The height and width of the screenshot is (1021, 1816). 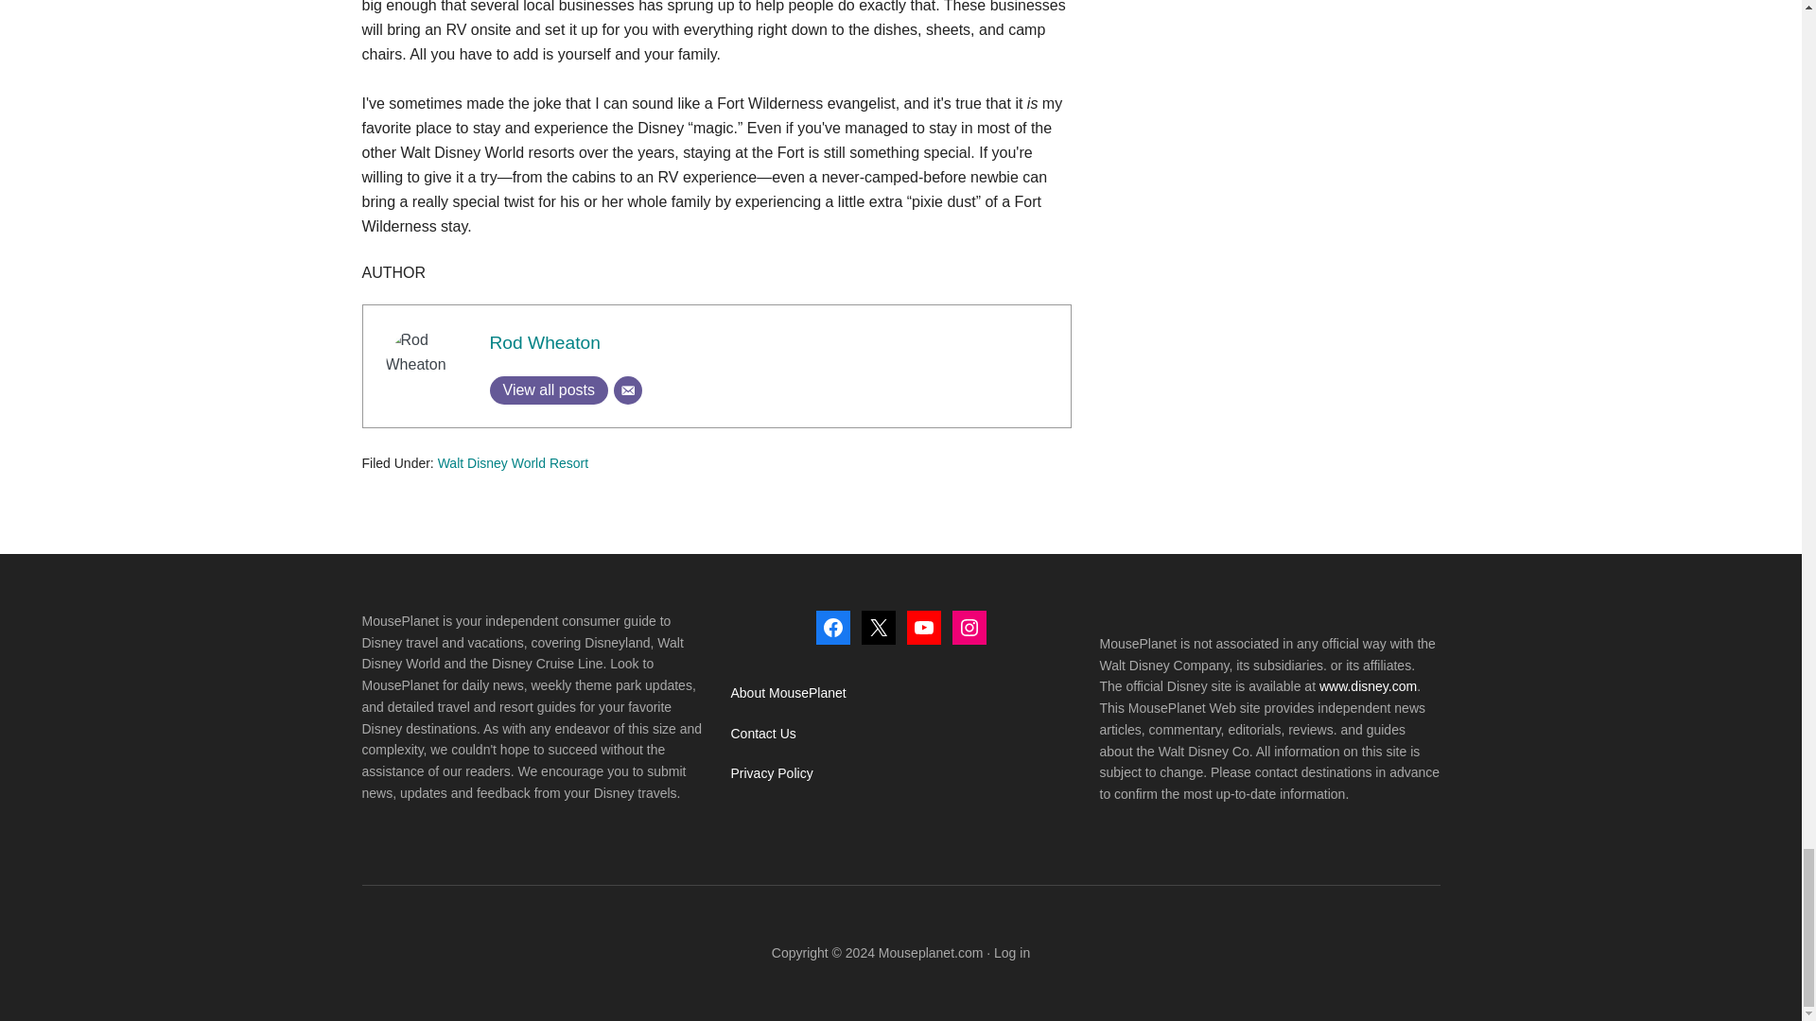 I want to click on X, so click(x=878, y=627).